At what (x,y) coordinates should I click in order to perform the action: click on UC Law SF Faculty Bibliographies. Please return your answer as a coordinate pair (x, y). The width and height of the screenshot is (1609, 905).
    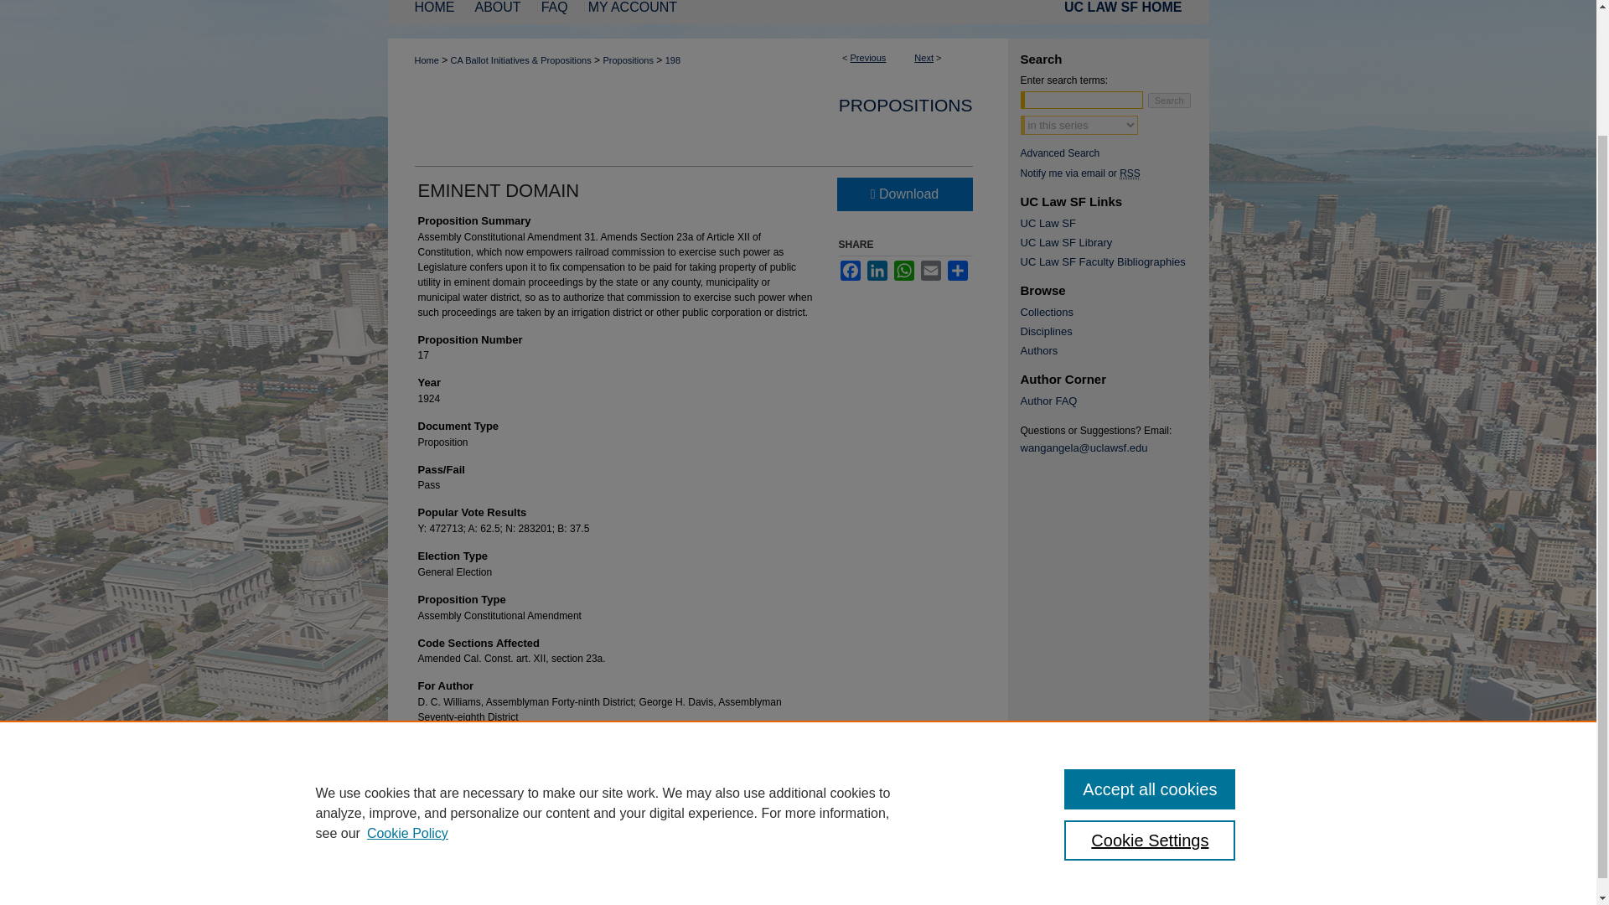
    Looking at the image, I should click on (1115, 261).